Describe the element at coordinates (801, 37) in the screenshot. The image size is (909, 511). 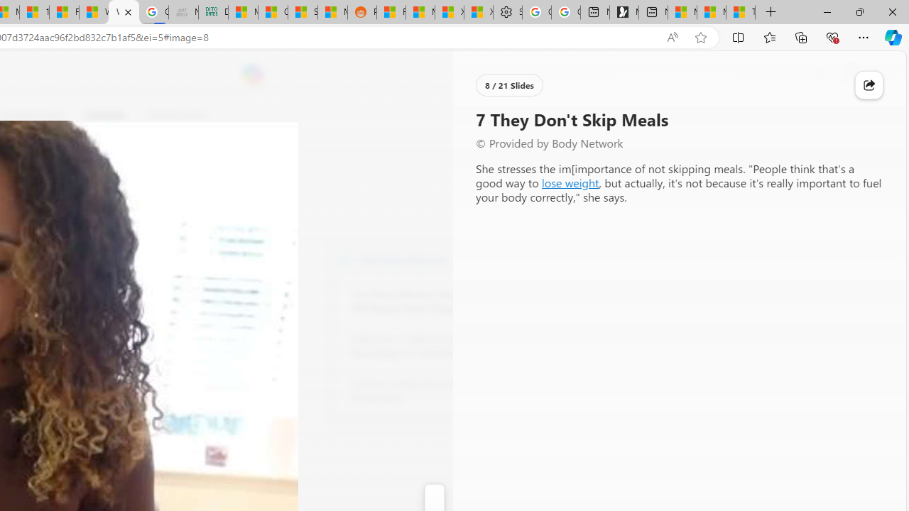
I see `Collections` at that location.